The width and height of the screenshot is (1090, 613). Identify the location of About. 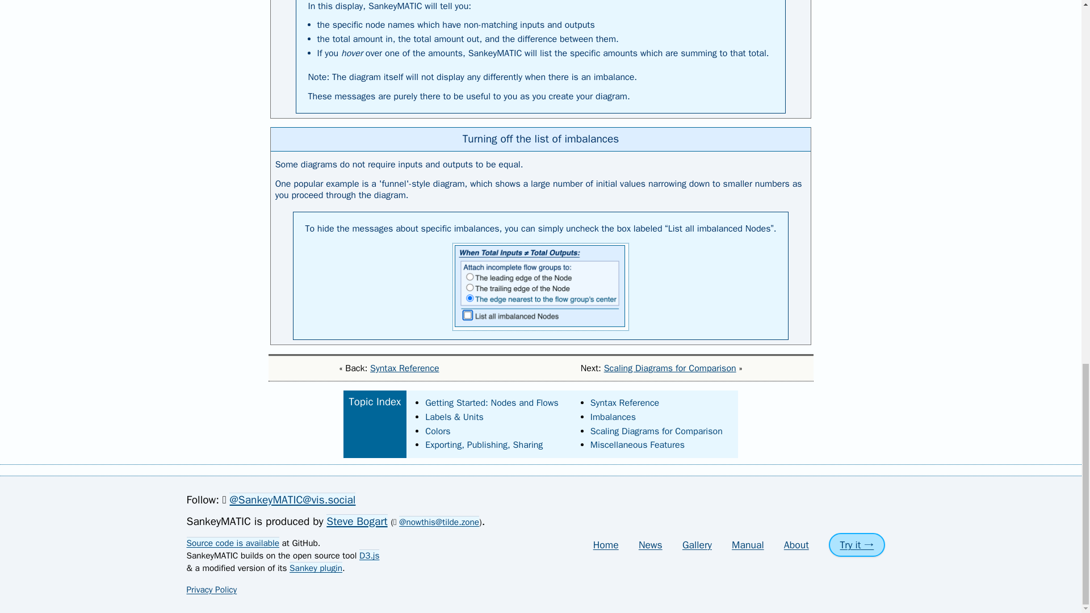
(796, 545).